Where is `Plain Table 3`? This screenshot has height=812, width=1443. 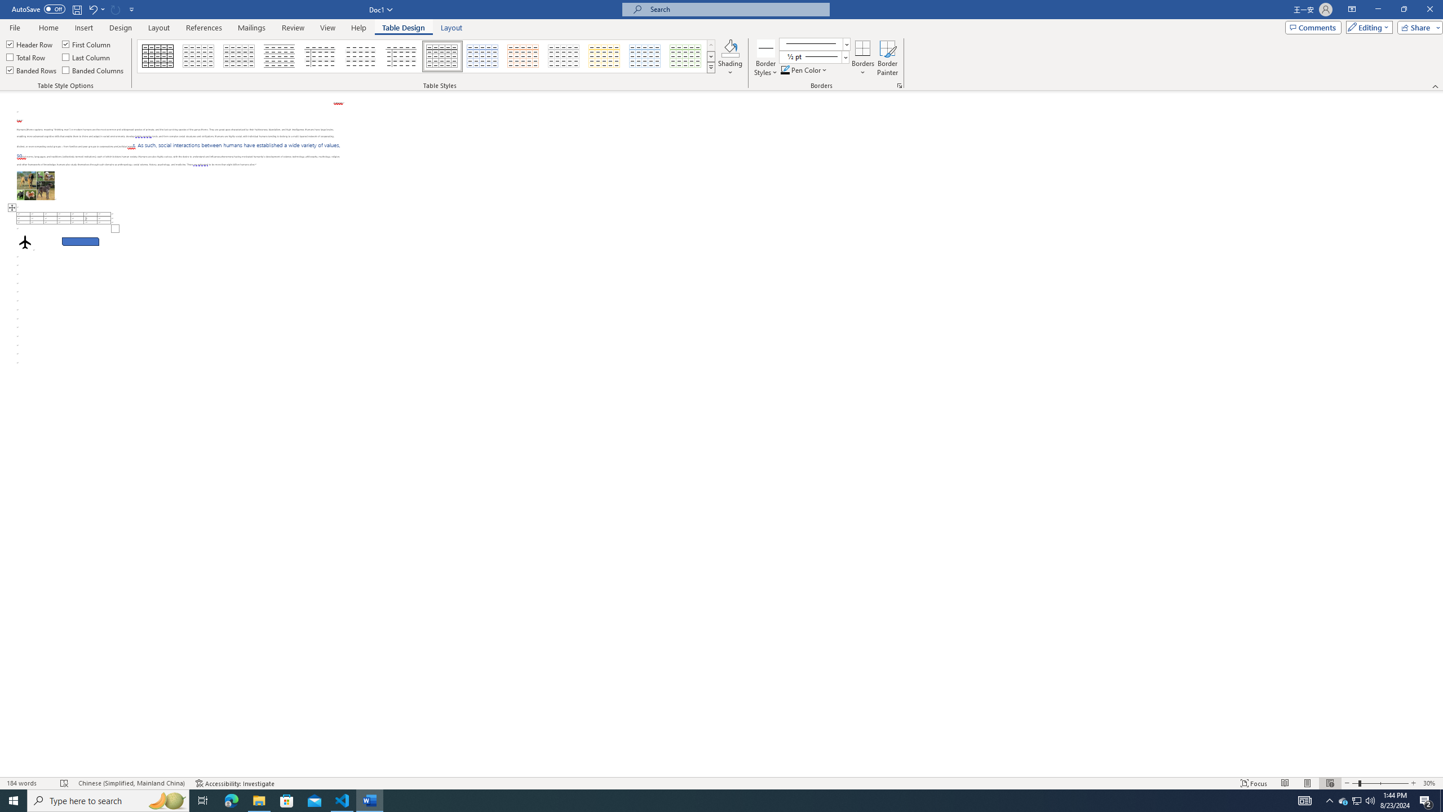 Plain Table 3 is located at coordinates (320, 56).